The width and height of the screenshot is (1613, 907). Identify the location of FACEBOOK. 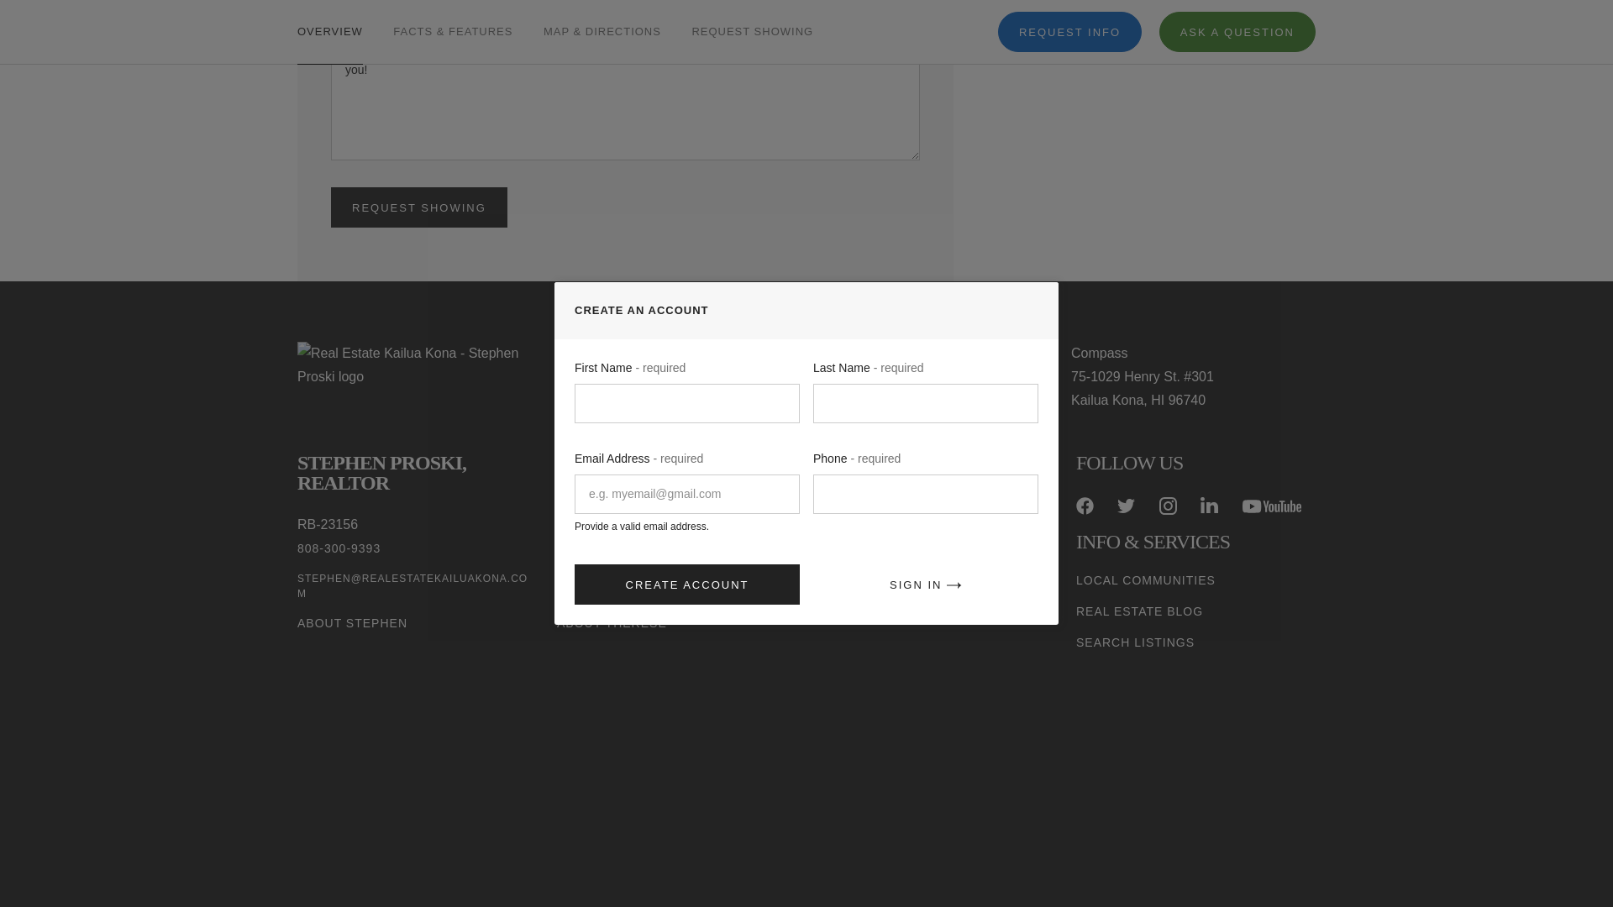
(1084, 506).